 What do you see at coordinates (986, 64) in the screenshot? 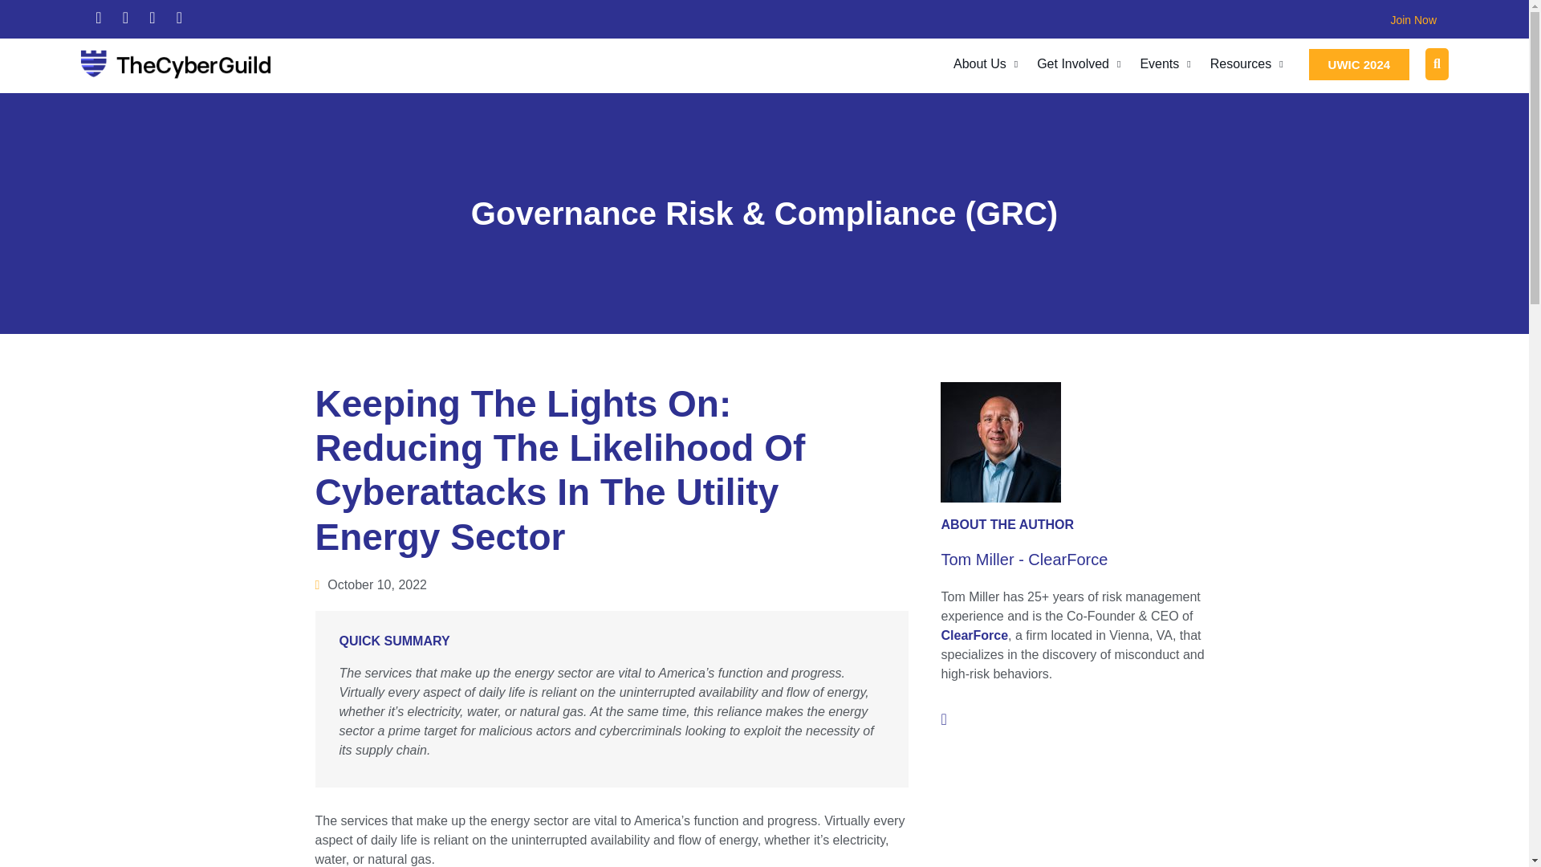
I see `About Us` at bounding box center [986, 64].